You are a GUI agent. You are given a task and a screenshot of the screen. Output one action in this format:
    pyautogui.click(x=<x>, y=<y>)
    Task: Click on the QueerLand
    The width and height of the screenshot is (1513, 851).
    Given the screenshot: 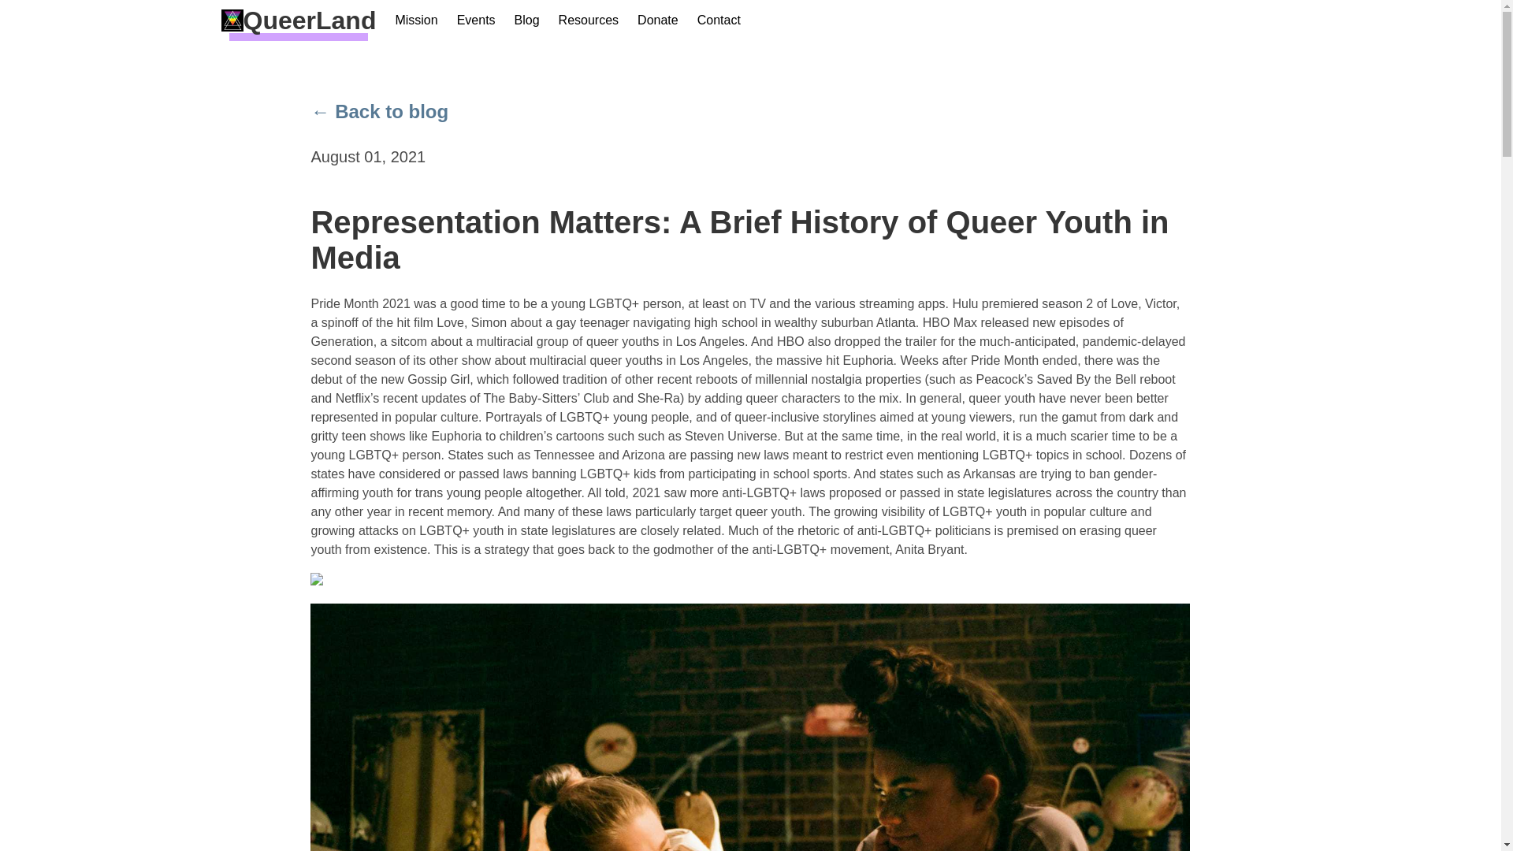 What is the action you would take?
    pyautogui.click(x=298, y=20)
    